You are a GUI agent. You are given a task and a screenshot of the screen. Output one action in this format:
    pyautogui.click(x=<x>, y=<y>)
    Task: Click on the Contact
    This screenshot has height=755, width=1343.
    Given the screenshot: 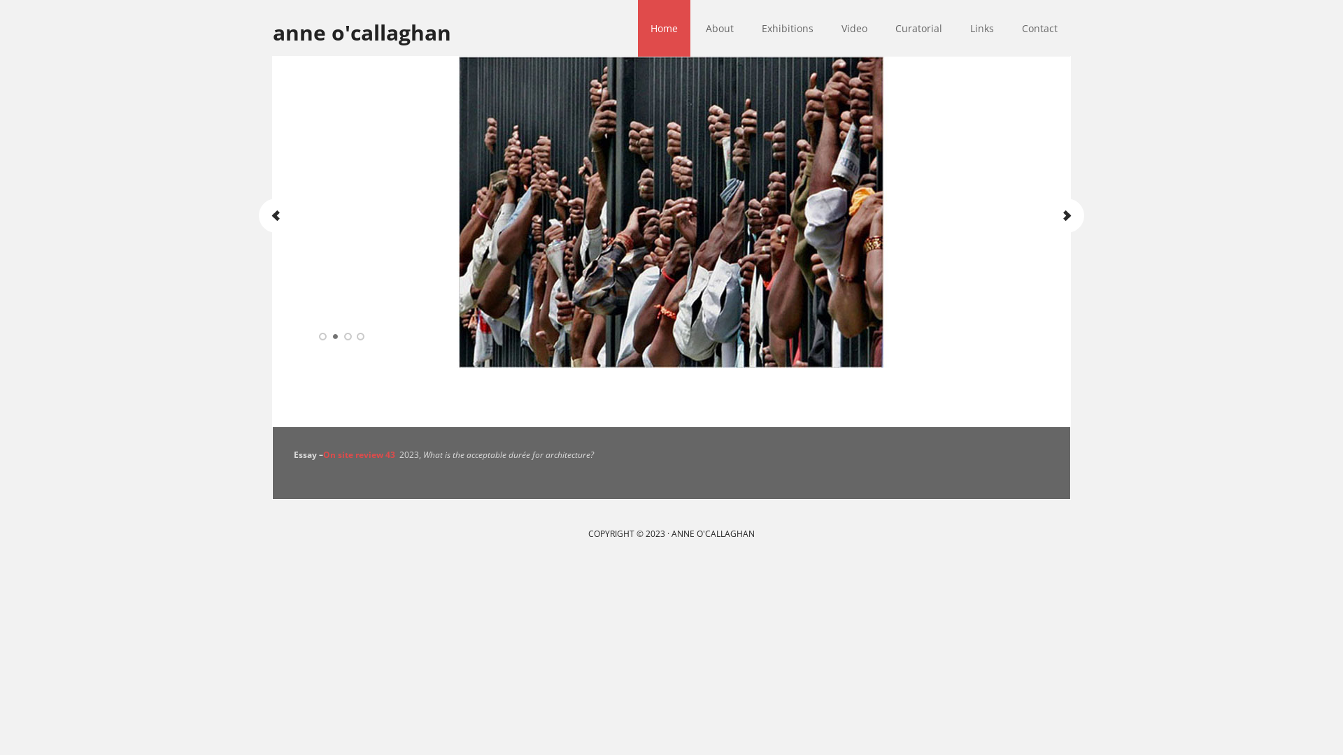 What is the action you would take?
    pyautogui.click(x=1039, y=28)
    